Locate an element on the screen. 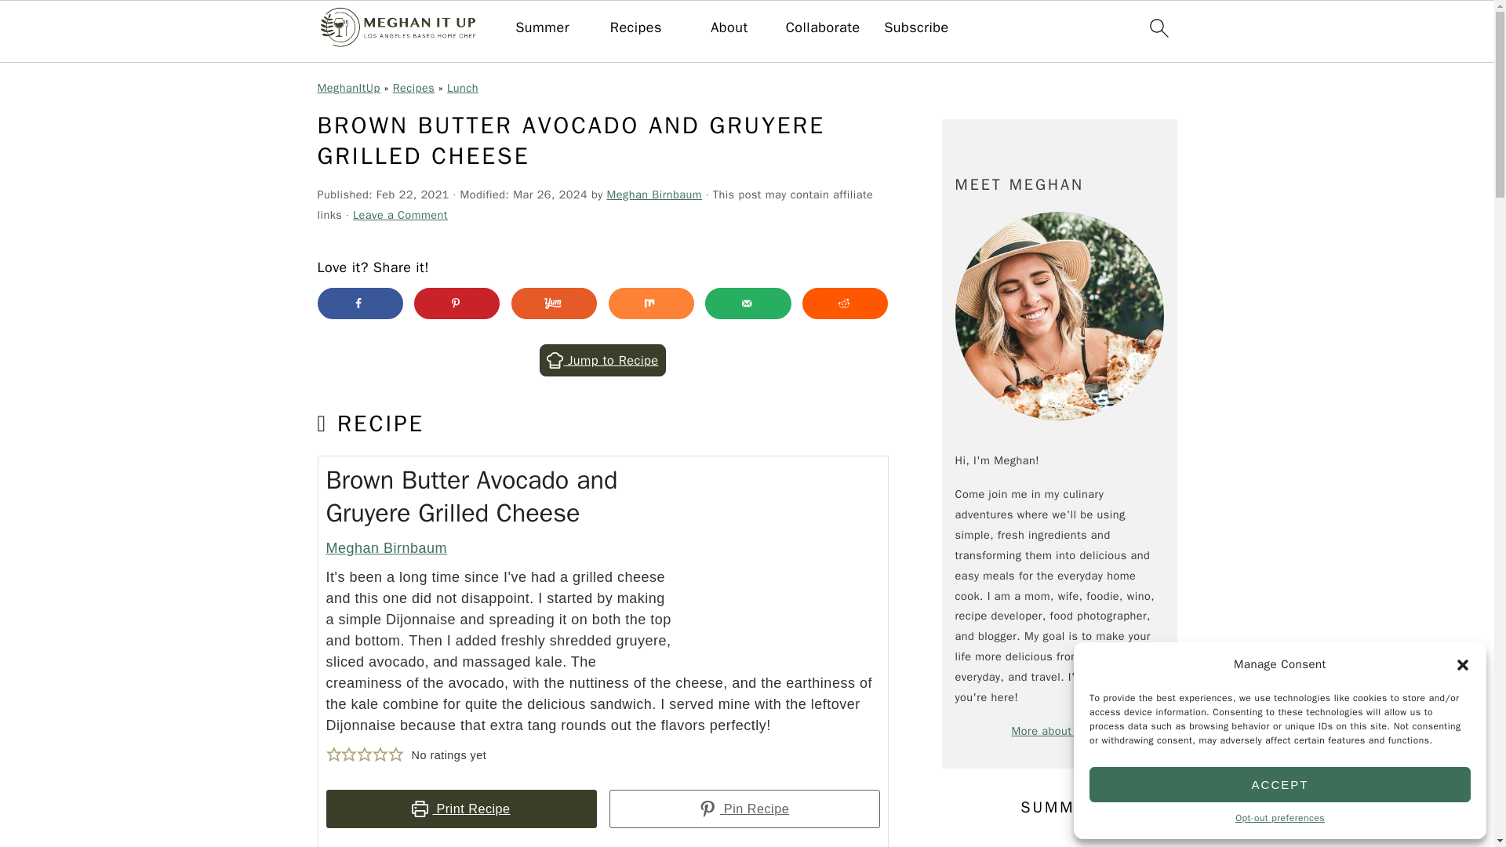 Image resolution: width=1506 pixels, height=847 pixels. Summer is located at coordinates (541, 28).